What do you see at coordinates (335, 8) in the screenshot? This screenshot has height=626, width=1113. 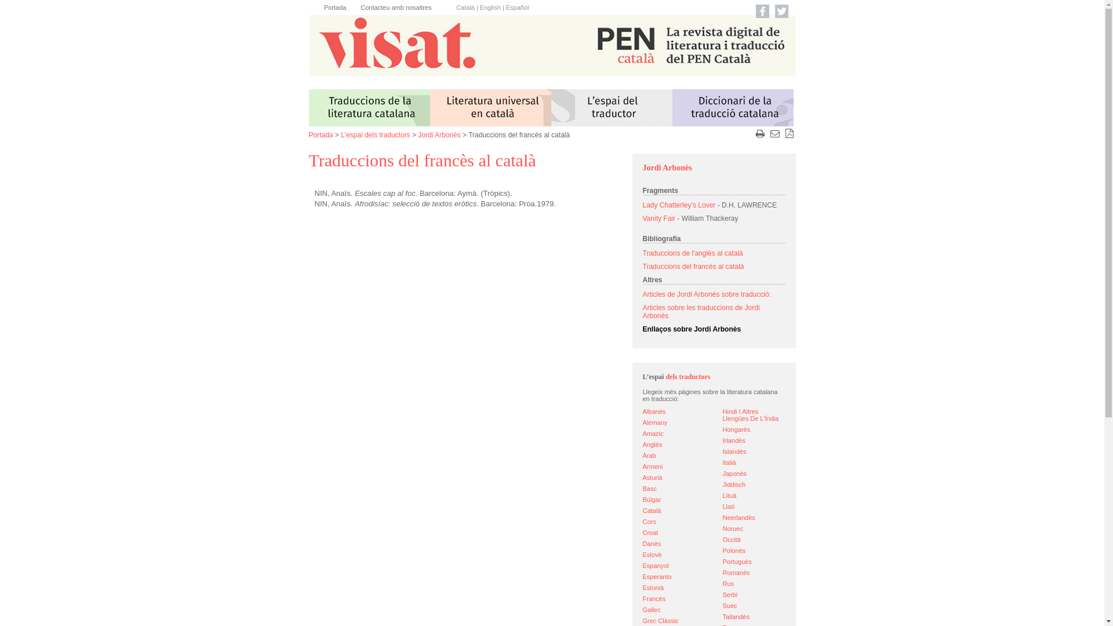 I see `Portada` at bounding box center [335, 8].